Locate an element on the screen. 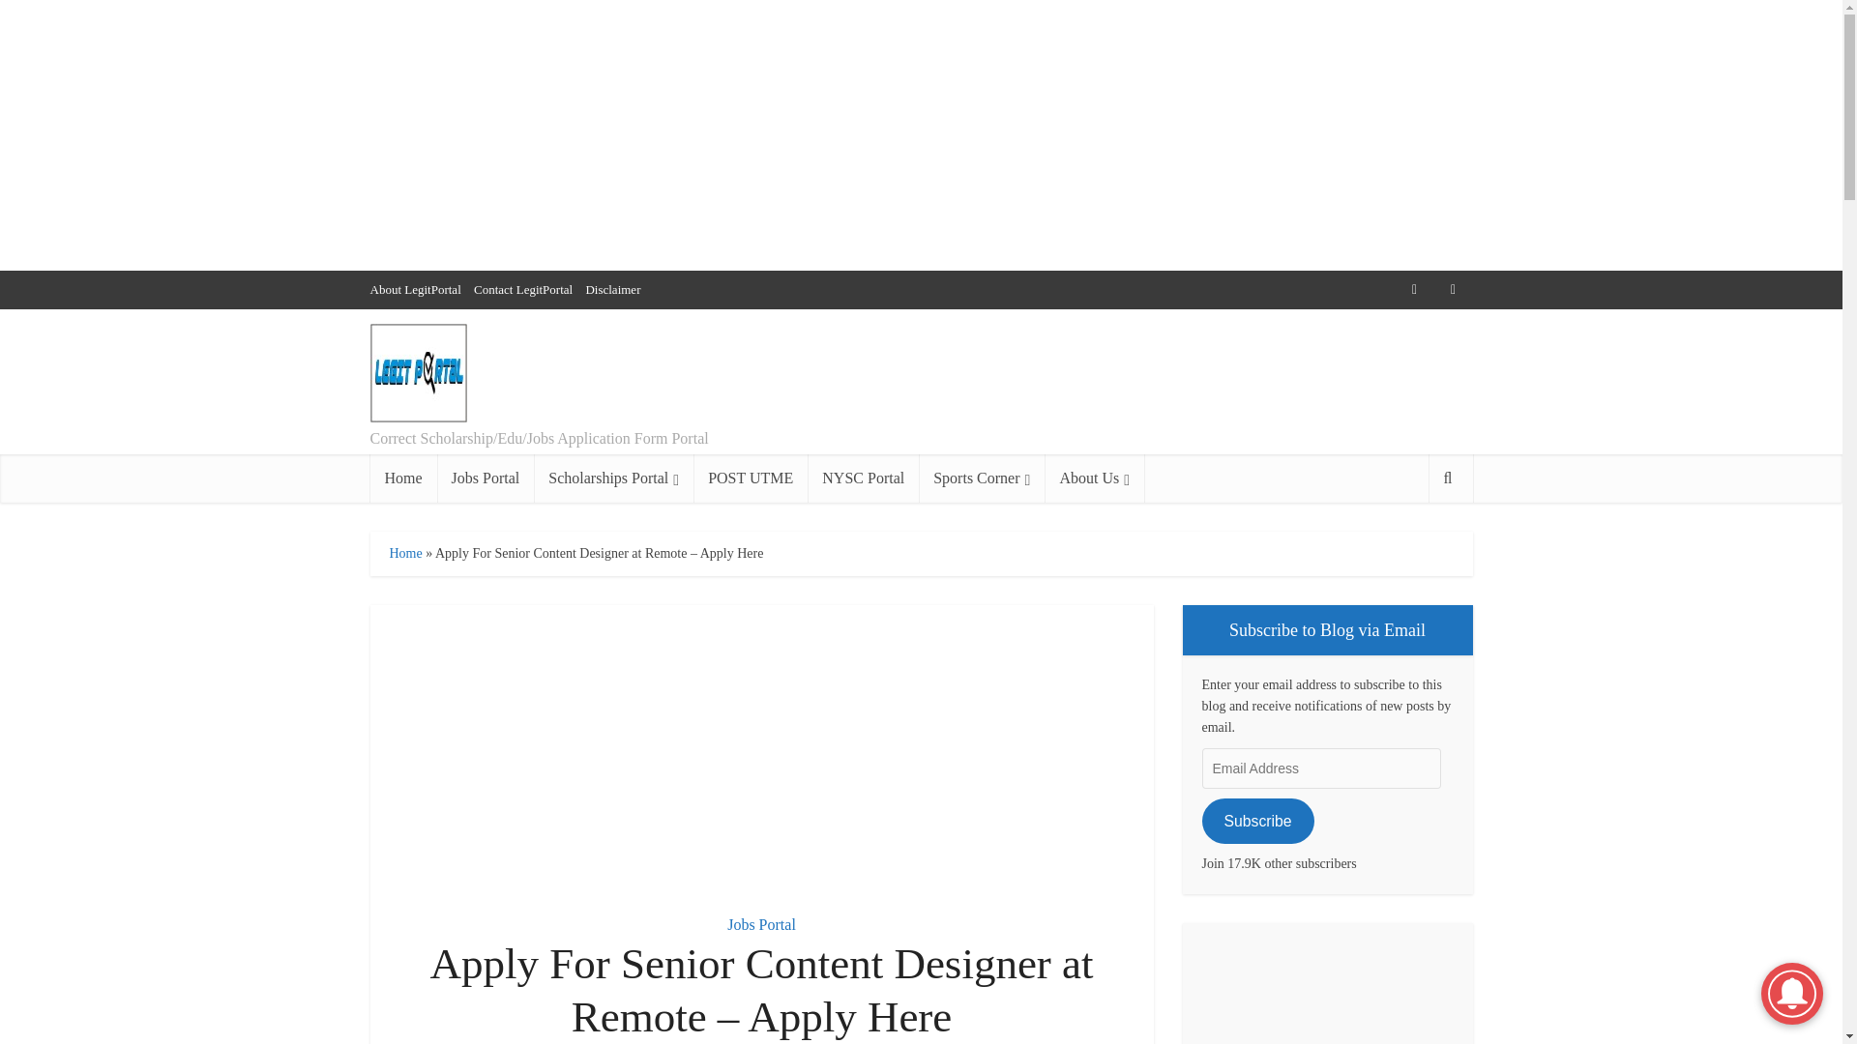  Legit Portal is located at coordinates (418, 373).